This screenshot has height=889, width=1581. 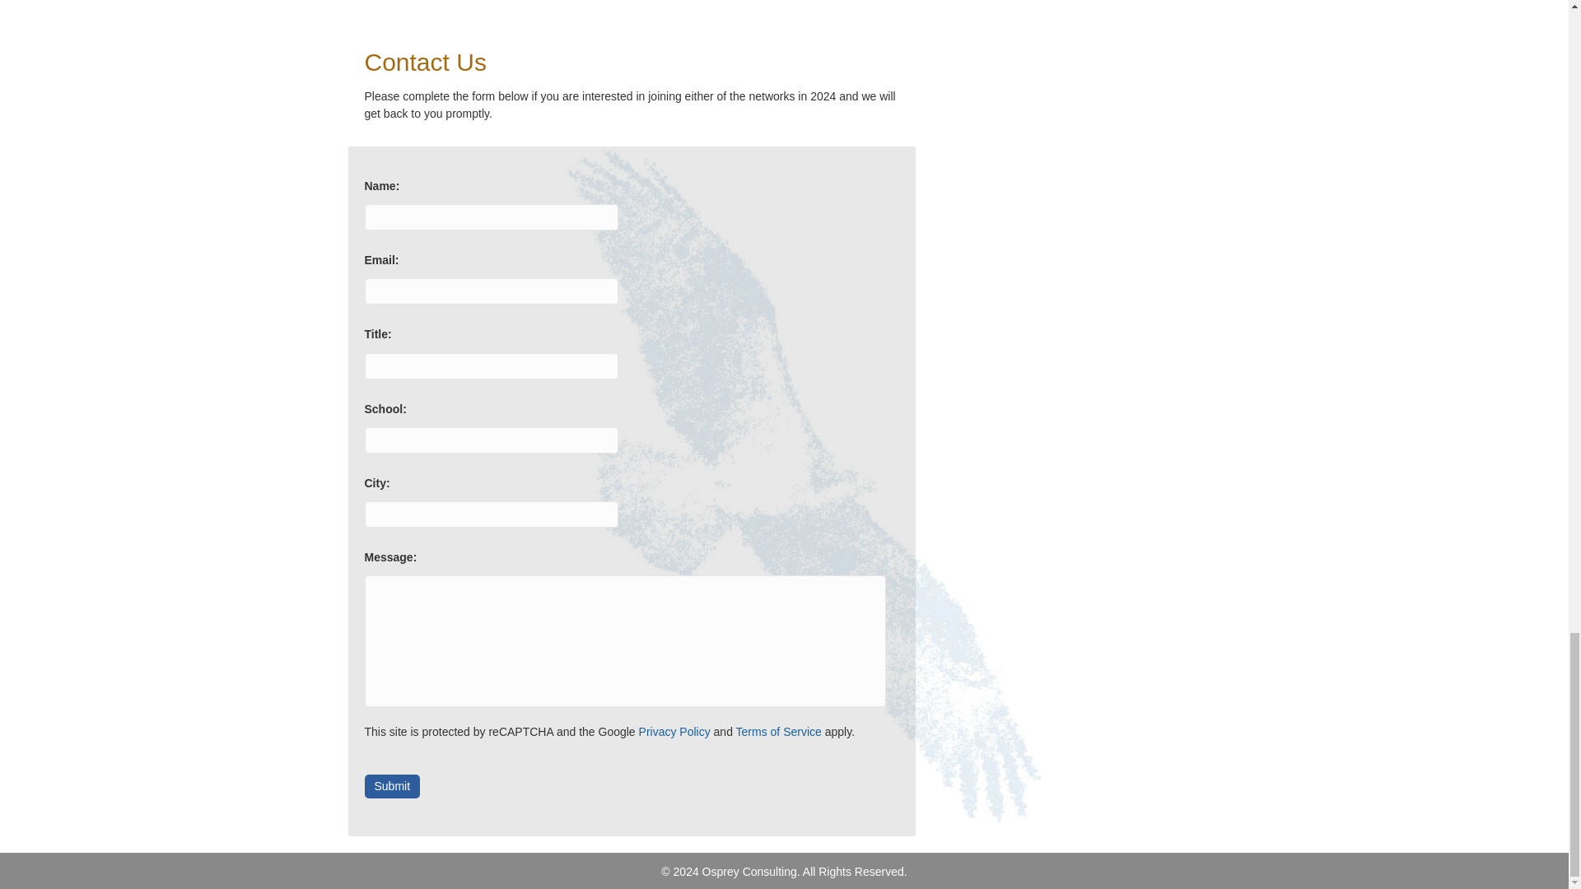 What do you see at coordinates (779, 732) in the screenshot?
I see `Terms of Service` at bounding box center [779, 732].